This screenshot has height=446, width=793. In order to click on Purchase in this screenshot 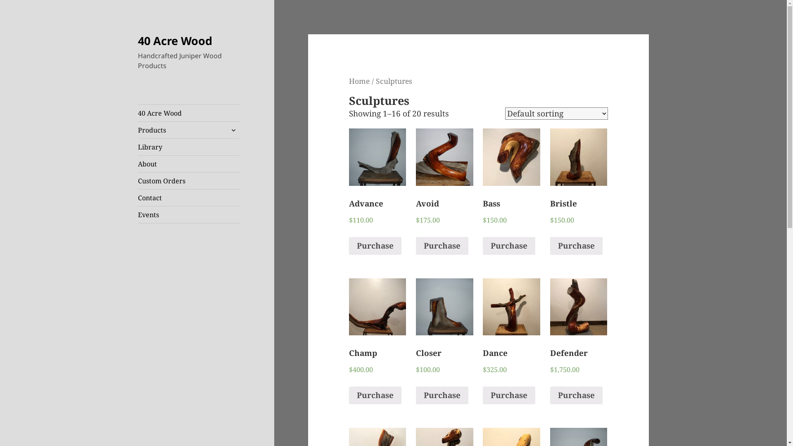, I will do `click(509, 246)`.